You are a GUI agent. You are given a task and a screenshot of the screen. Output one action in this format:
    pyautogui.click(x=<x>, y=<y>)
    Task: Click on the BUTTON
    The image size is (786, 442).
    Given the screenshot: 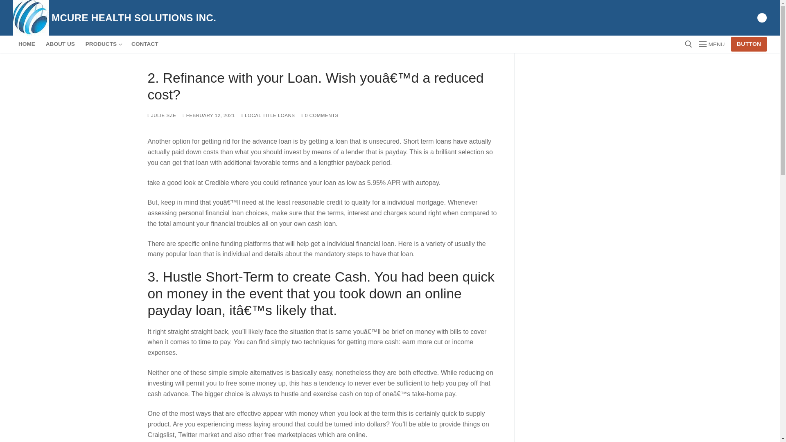 What is the action you would take?
    pyautogui.click(x=749, y=44)
    